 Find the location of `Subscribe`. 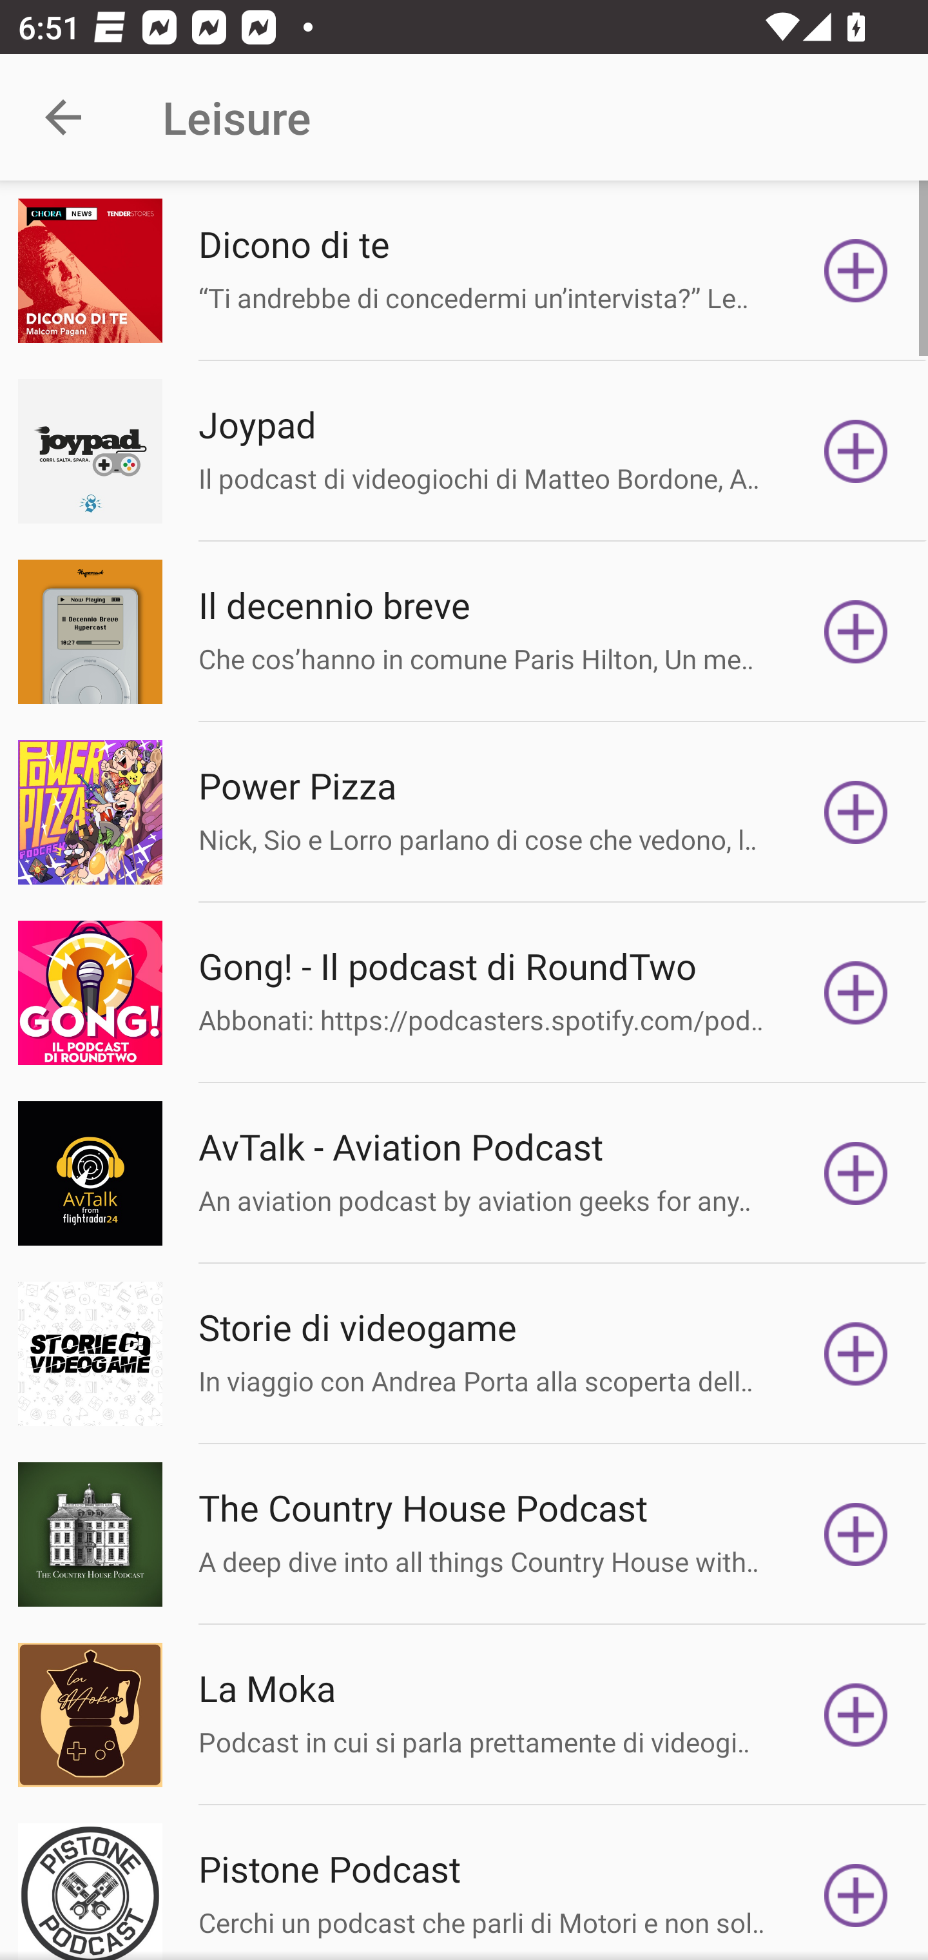

Subscribe is located at coordinates (856, 1354).